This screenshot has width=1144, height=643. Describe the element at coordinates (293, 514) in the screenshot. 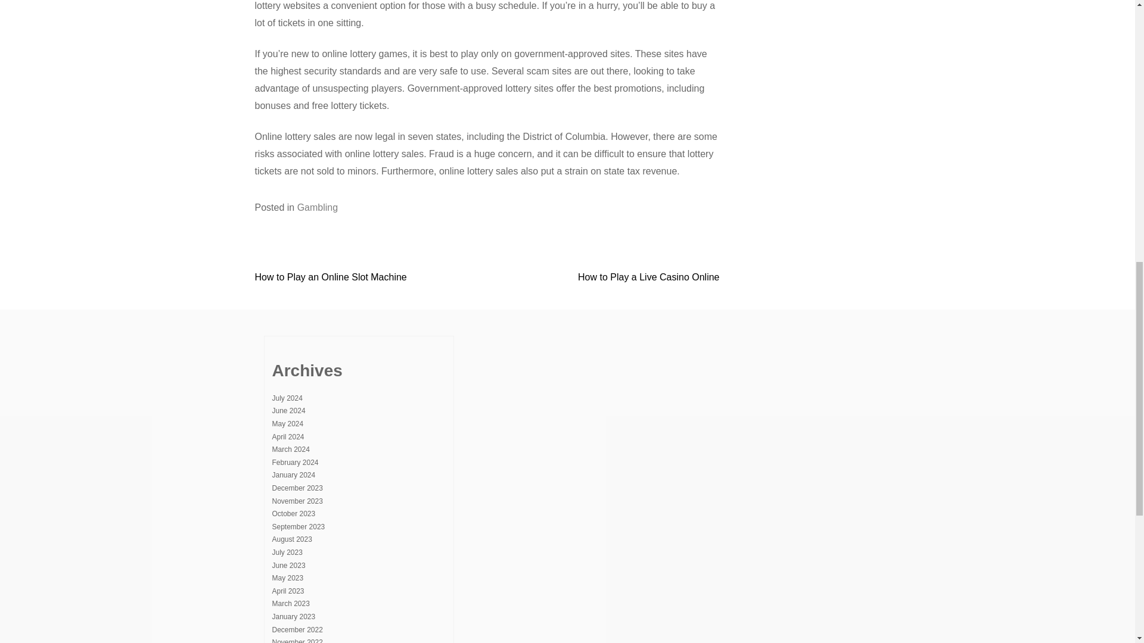

I see `October 2023` at that location.